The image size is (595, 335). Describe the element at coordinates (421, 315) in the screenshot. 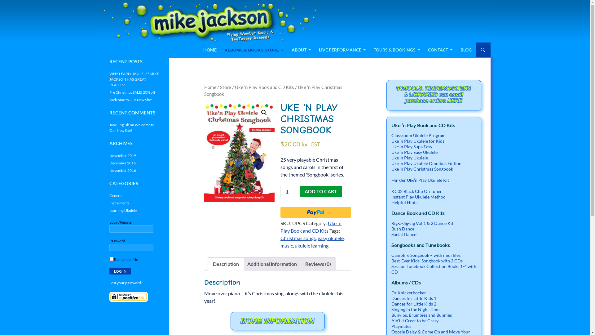

I see `Bunyips, Brumbies and Bunnies` at that location.